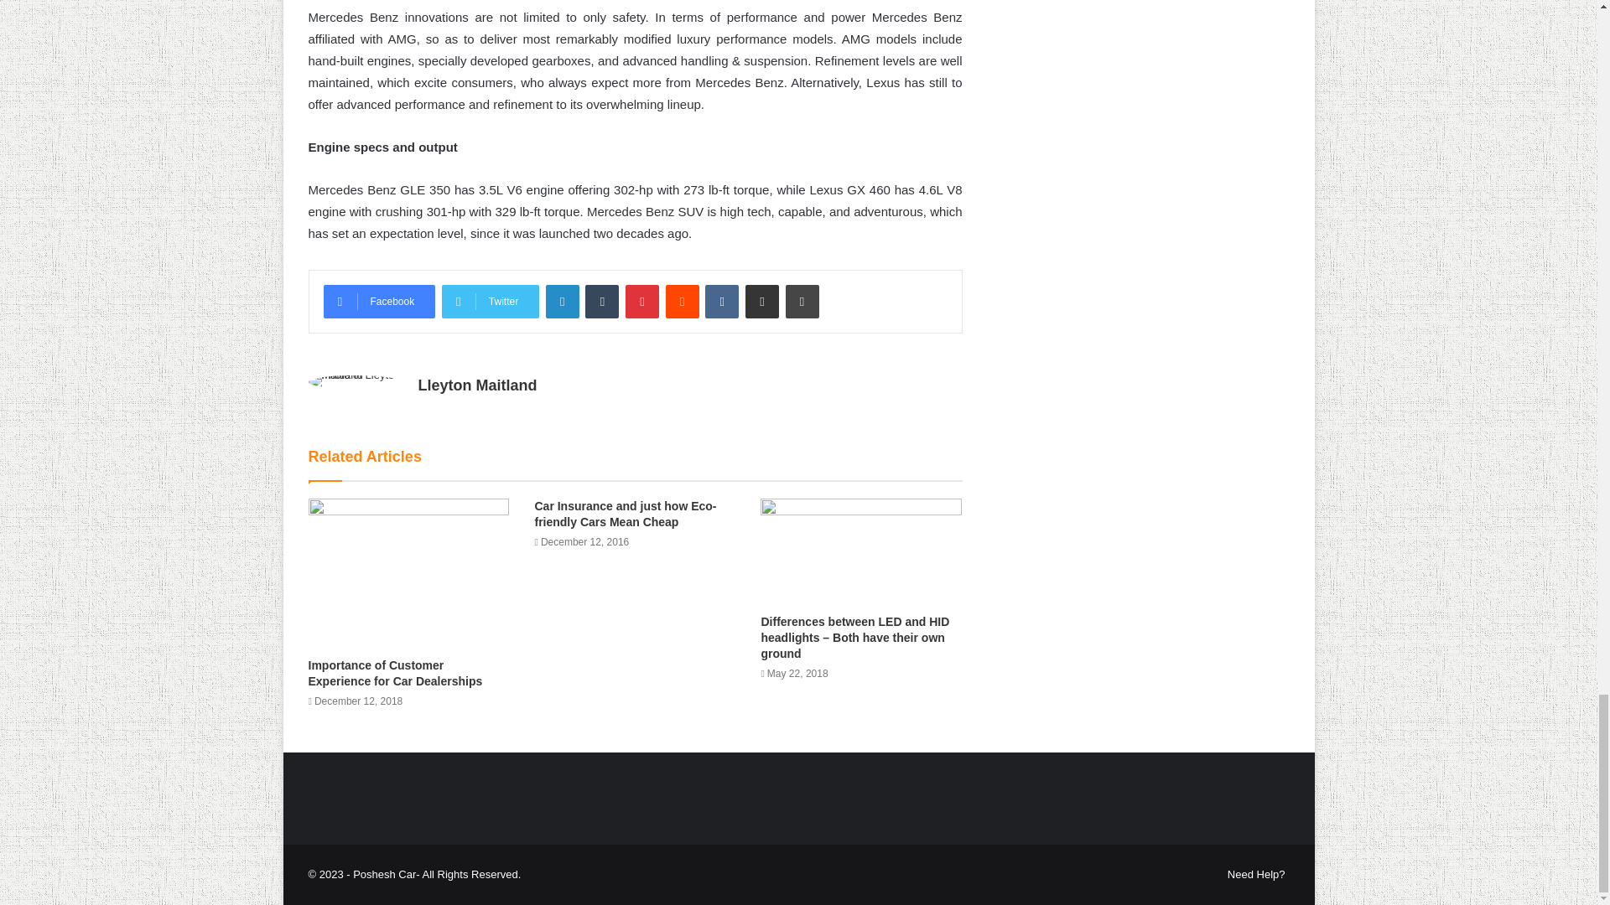 The width and height of the screenshot is (1610, 905). Describe the element at coordinates (562, 302) in the screenshot. I see `LinkedIn` at that location.